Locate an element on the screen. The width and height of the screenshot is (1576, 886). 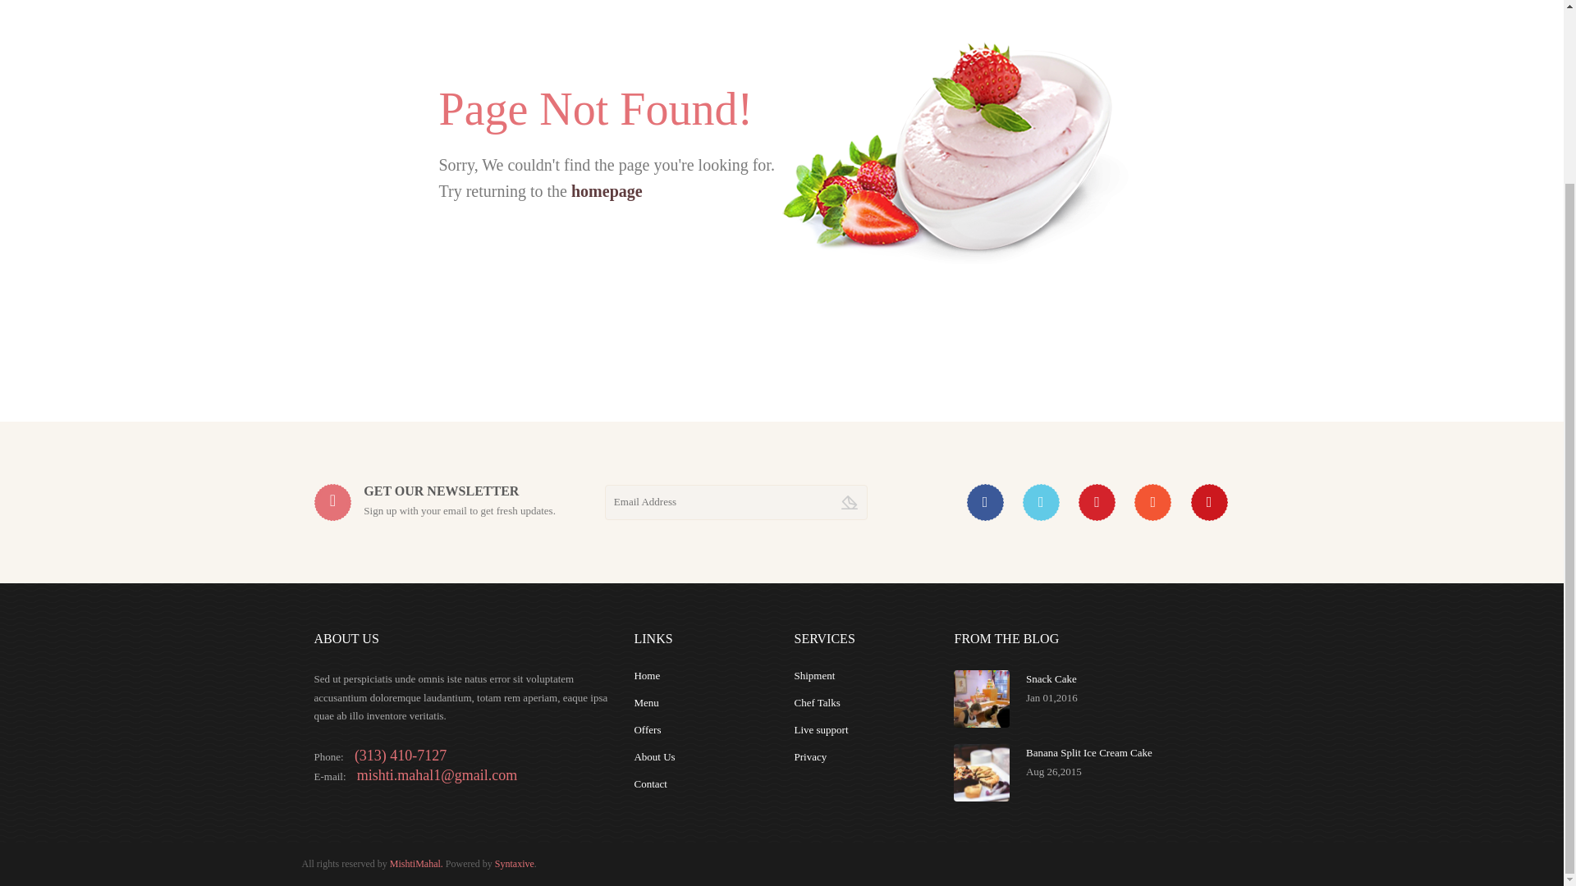
Contact is located at coordinates (650, 784).